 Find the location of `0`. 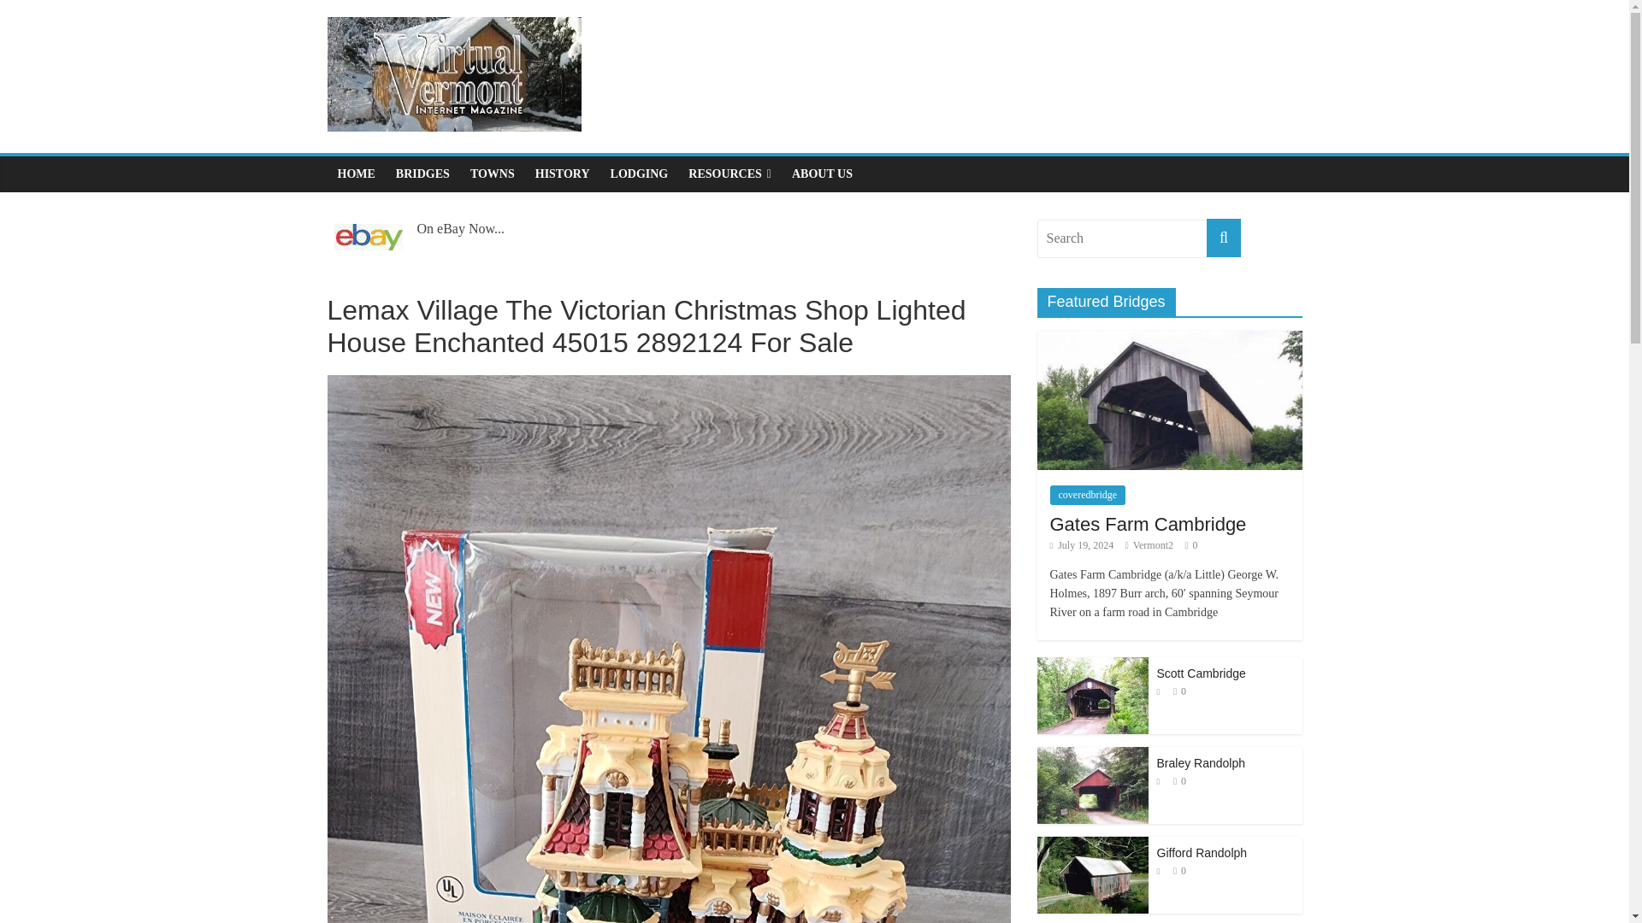

0 is located at coordinates (1183, 781).